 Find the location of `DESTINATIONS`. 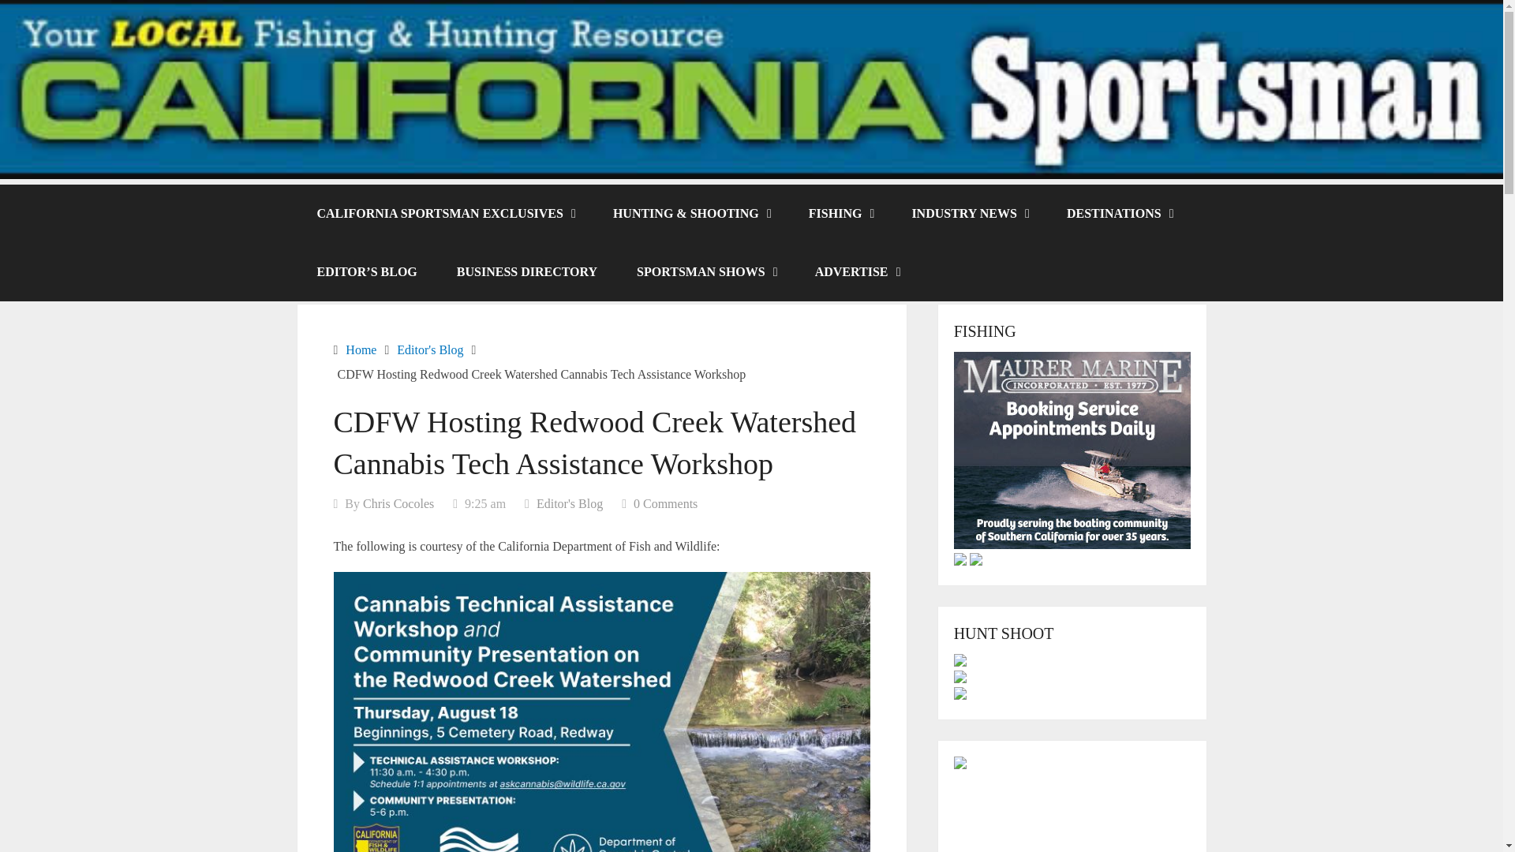

DESTINATIONS is located at coordinates (1119, 213).